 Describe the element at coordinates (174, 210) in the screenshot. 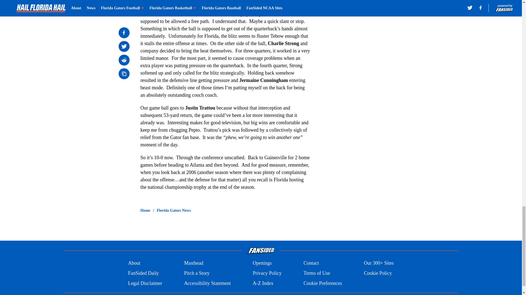

I see `Florida Gators News` at that location.